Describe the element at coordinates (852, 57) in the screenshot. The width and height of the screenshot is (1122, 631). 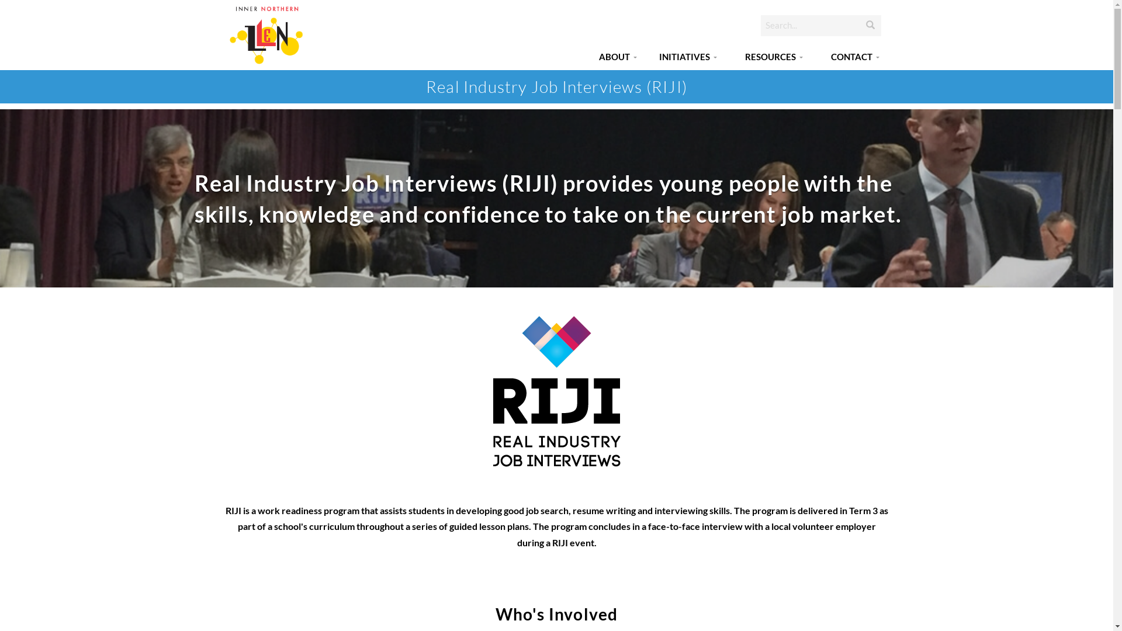
I see `CONTACT` at that location.